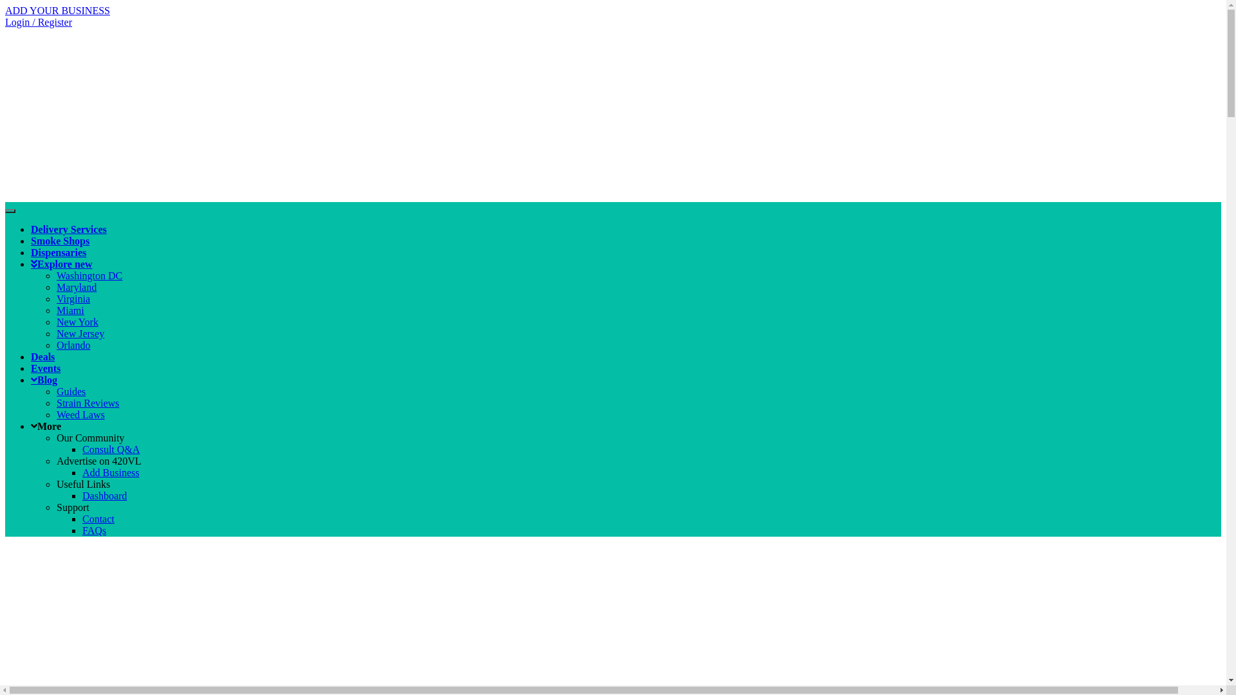 This screenshot has height=695, width=1236. I want to click on ADD YOUR BUSINESS, so click(58, 10).